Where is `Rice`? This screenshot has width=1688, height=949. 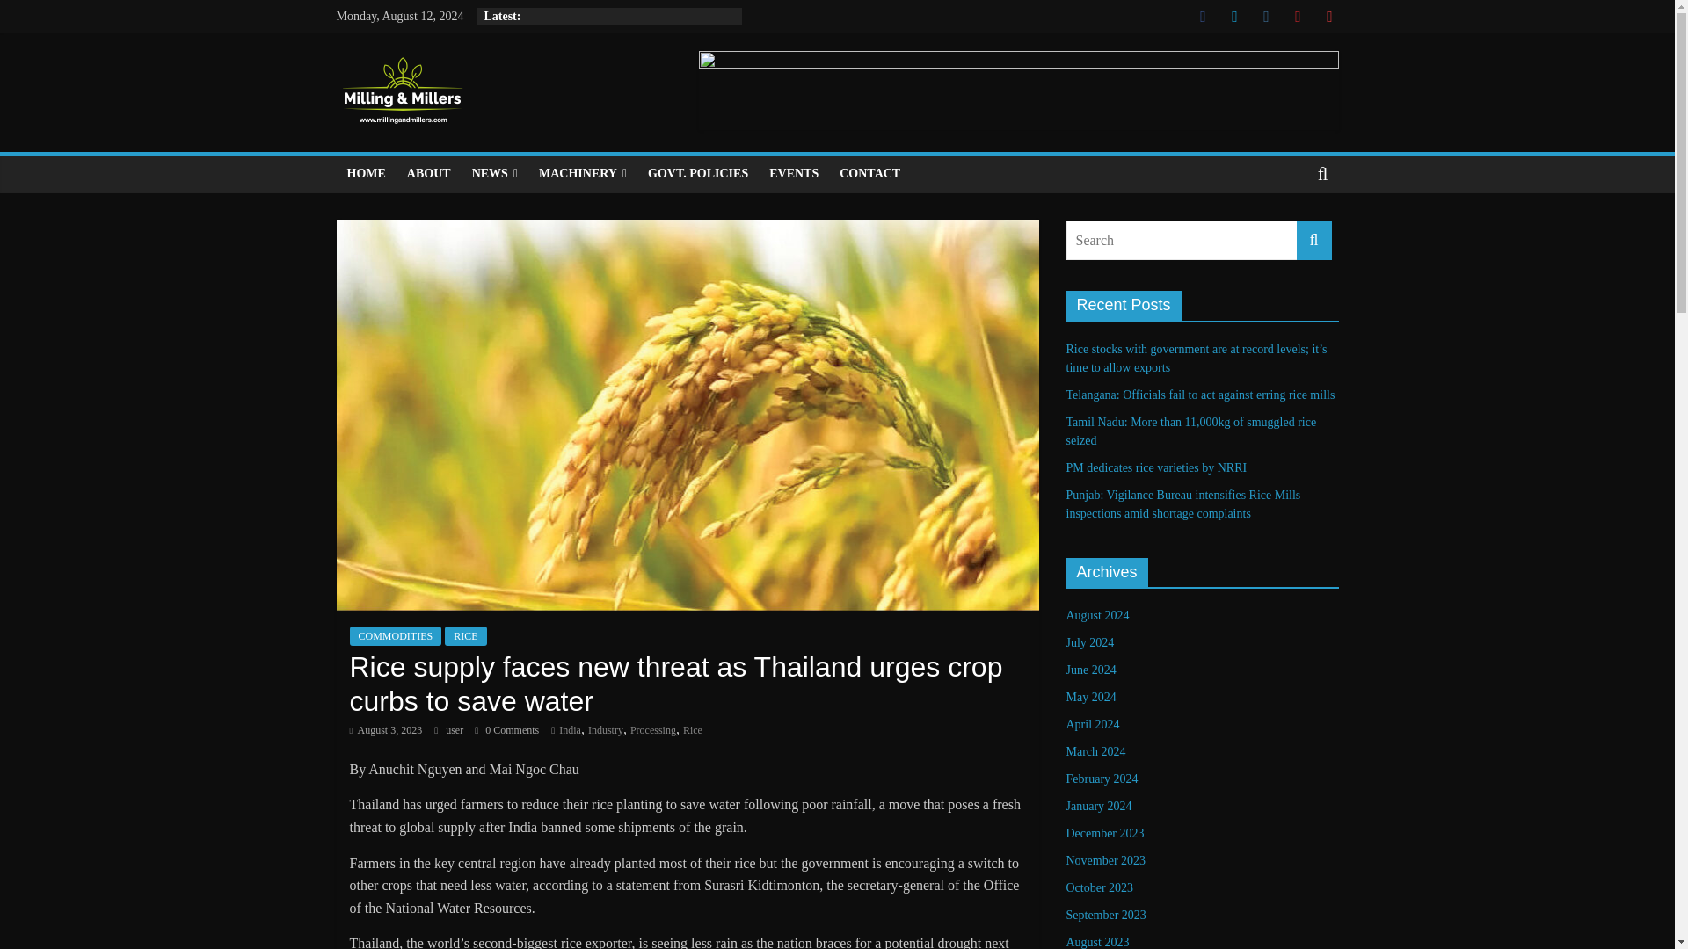 Rice is located at coordinates (693, 730).